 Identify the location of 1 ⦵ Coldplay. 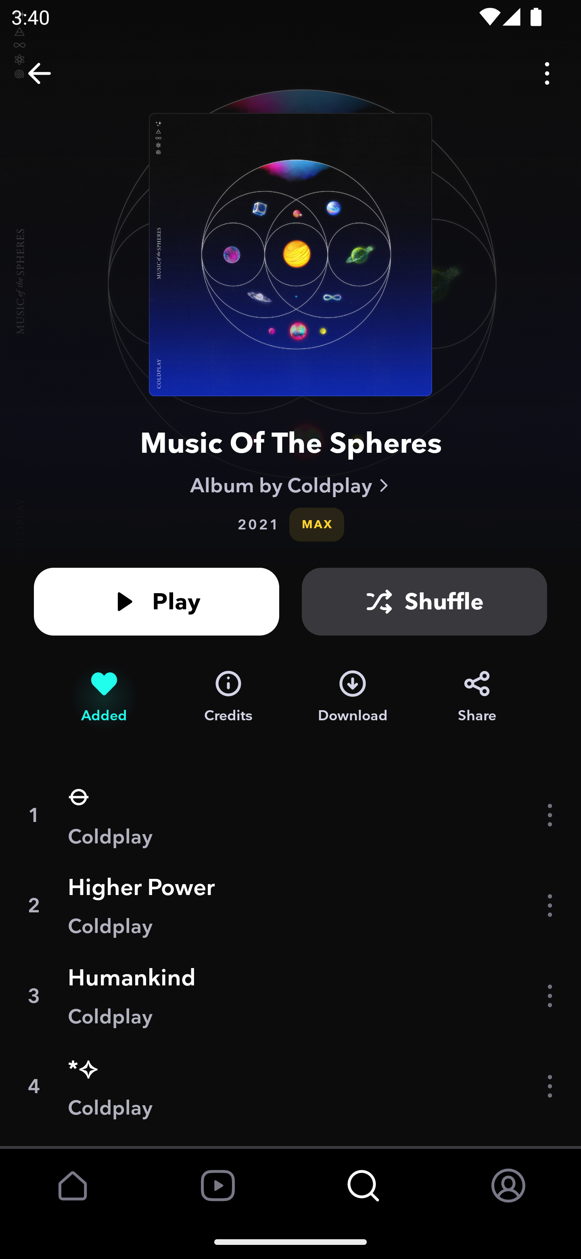
(290, 815).